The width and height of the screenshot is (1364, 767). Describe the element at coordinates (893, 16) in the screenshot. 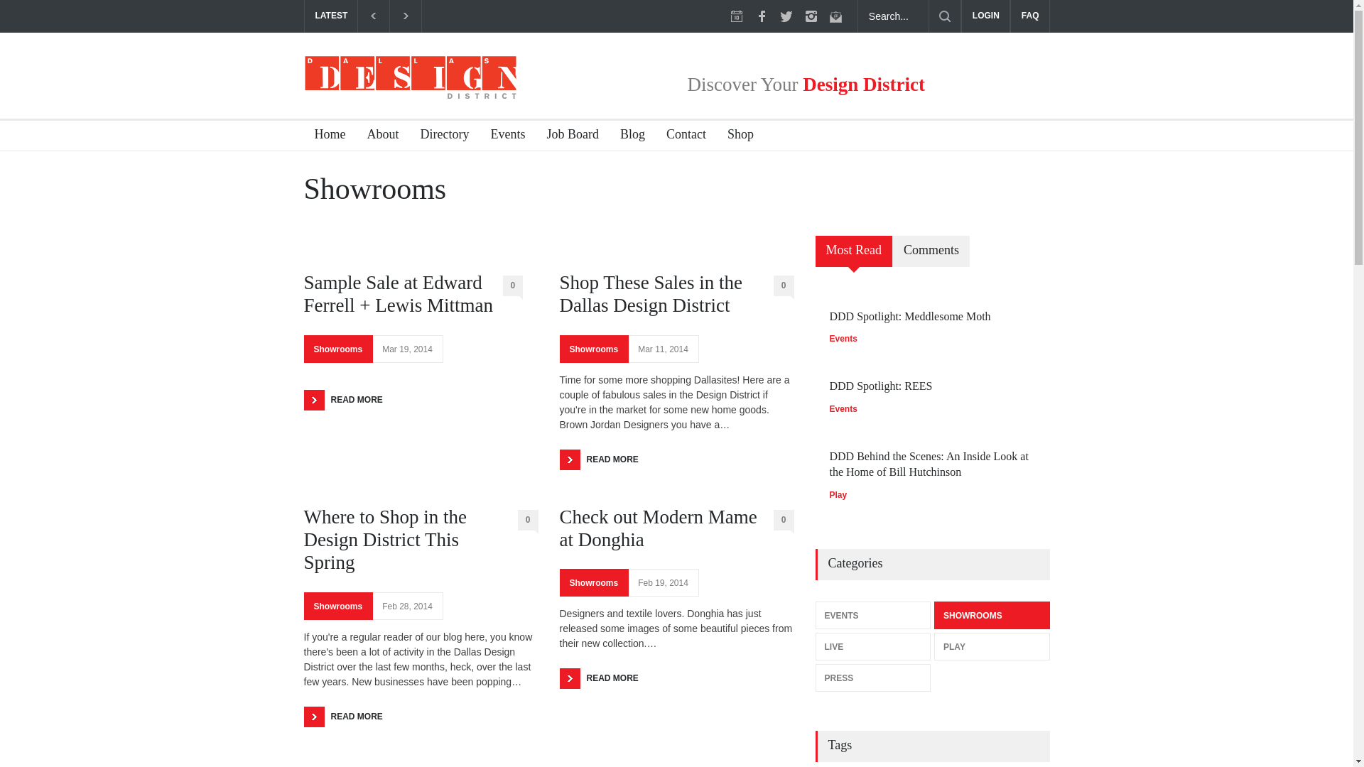

I see `Search...` at that location.